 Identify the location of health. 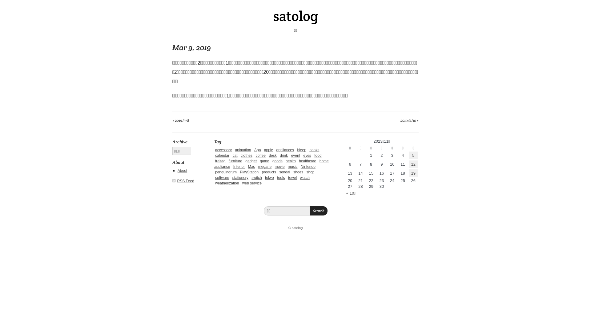
(291, 161).